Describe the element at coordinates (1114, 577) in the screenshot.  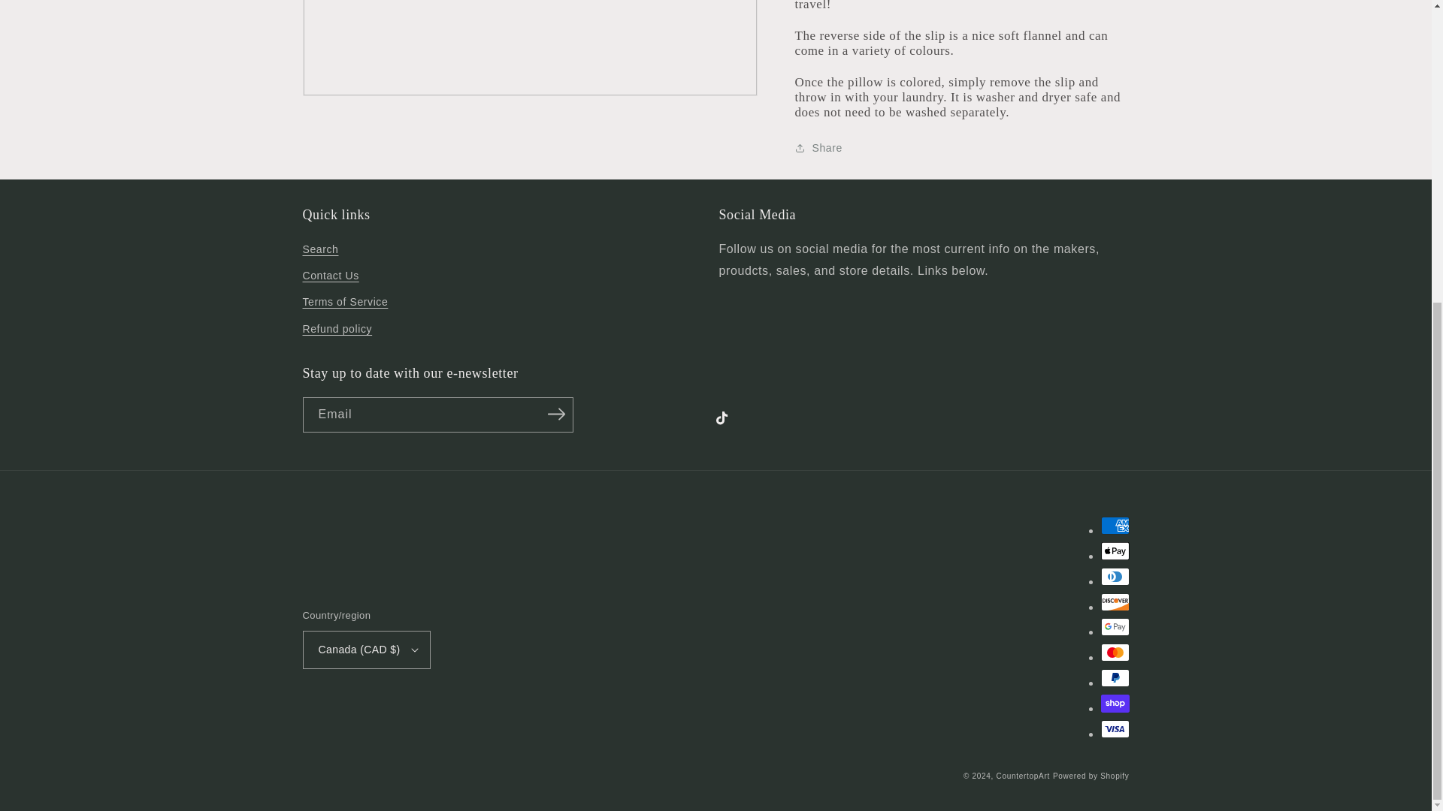
I see `Diners Club` at that location.